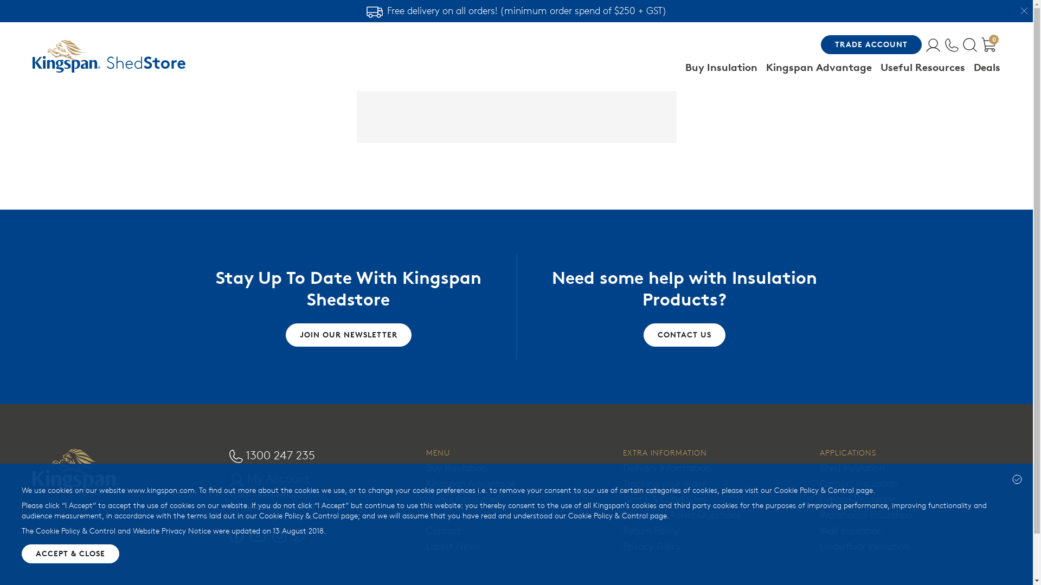  What do you see at coordinates (989, 44) in the screenshot?
I see `0` at bounding box center [989, 44].